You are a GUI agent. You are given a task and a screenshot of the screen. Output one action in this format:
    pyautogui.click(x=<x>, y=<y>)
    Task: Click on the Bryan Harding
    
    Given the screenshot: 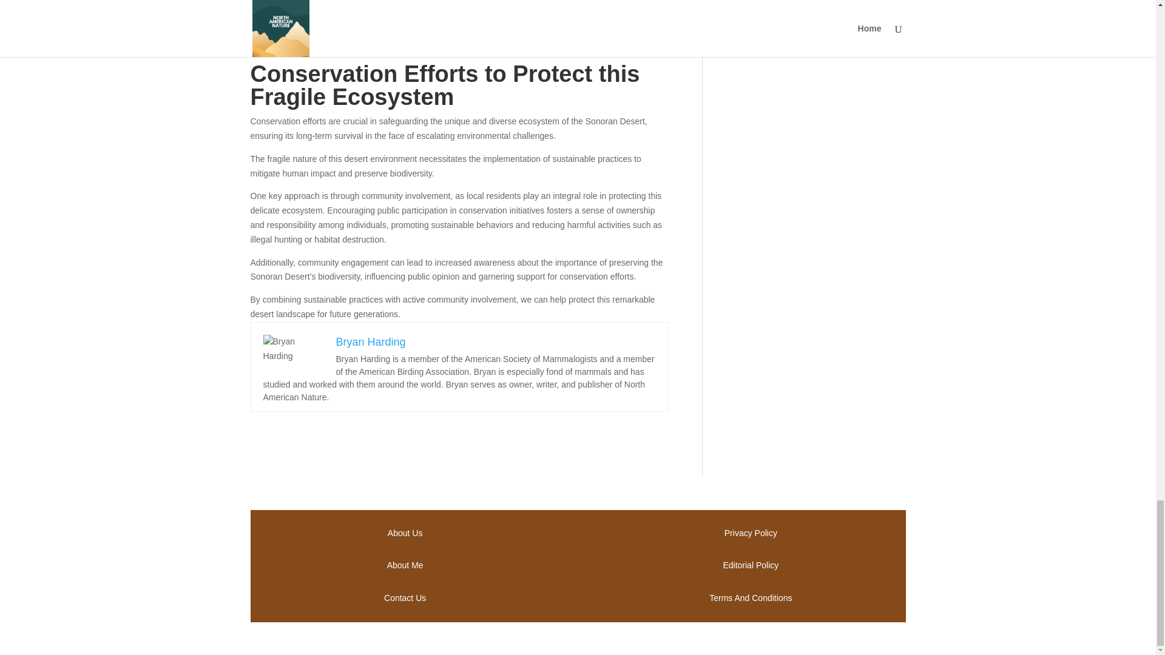 What is the action you would take?
    pyautogui.click(x=371, y=342)
    